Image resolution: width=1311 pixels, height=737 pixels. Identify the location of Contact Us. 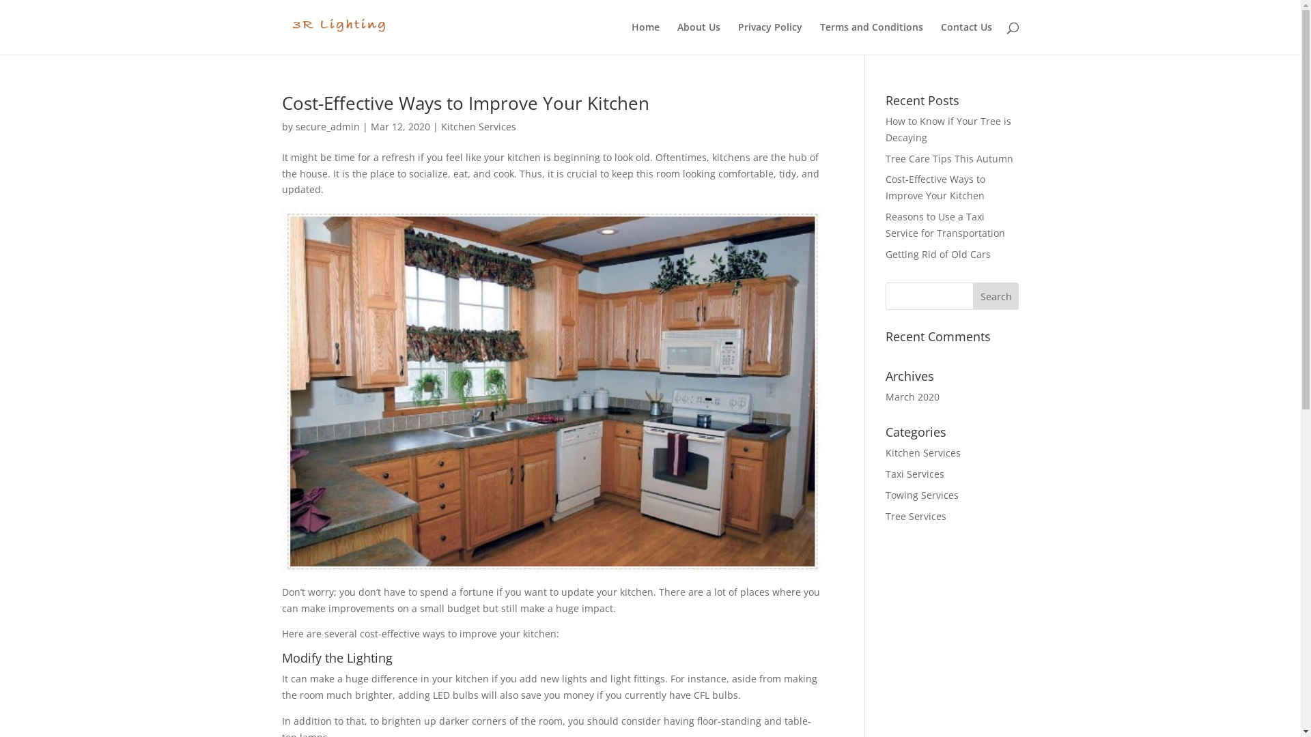
(967, 38).